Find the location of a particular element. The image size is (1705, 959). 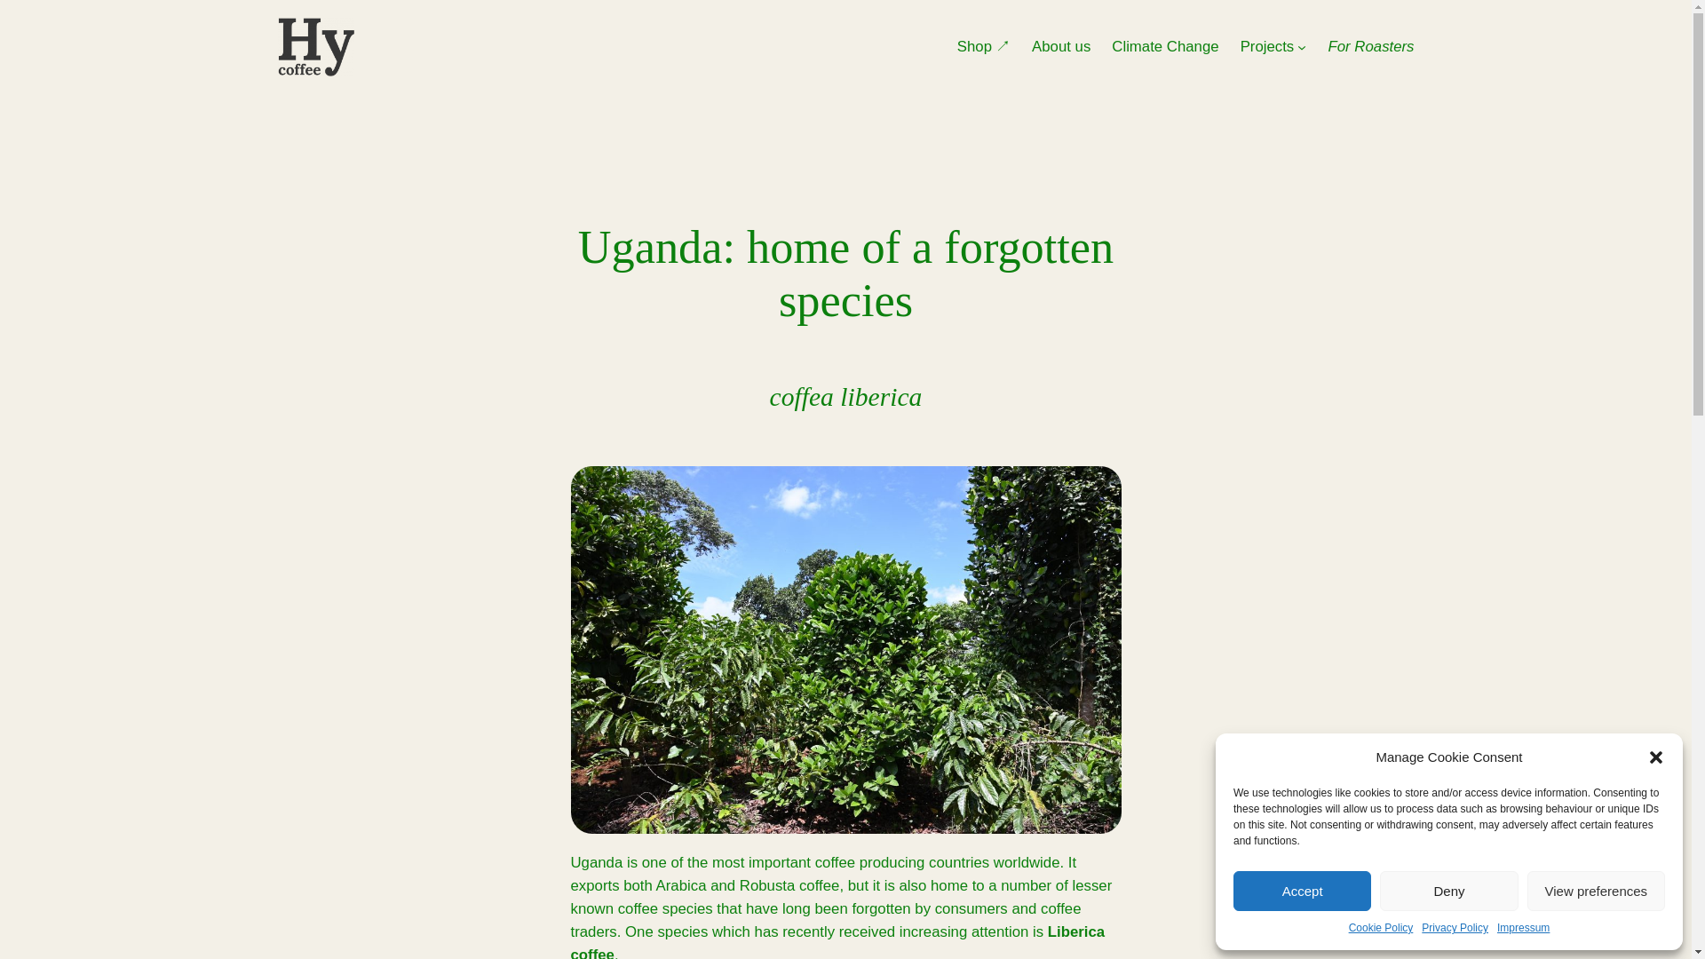

Cookie Policy is located at coordinates (1380, 928).